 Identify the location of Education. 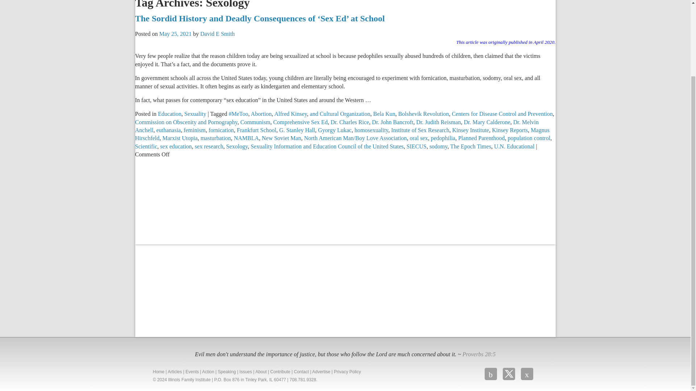
(170, 114).